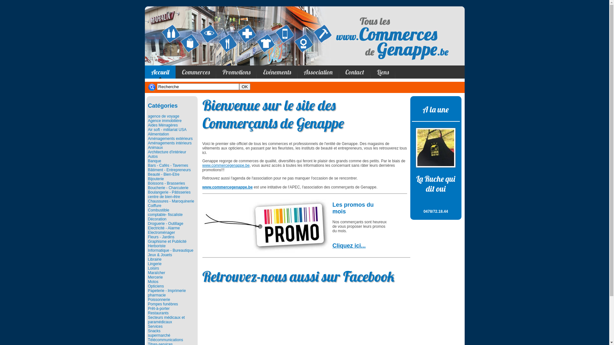  I want to click on Chaussures - Maroquinerie, so click(171, 201).